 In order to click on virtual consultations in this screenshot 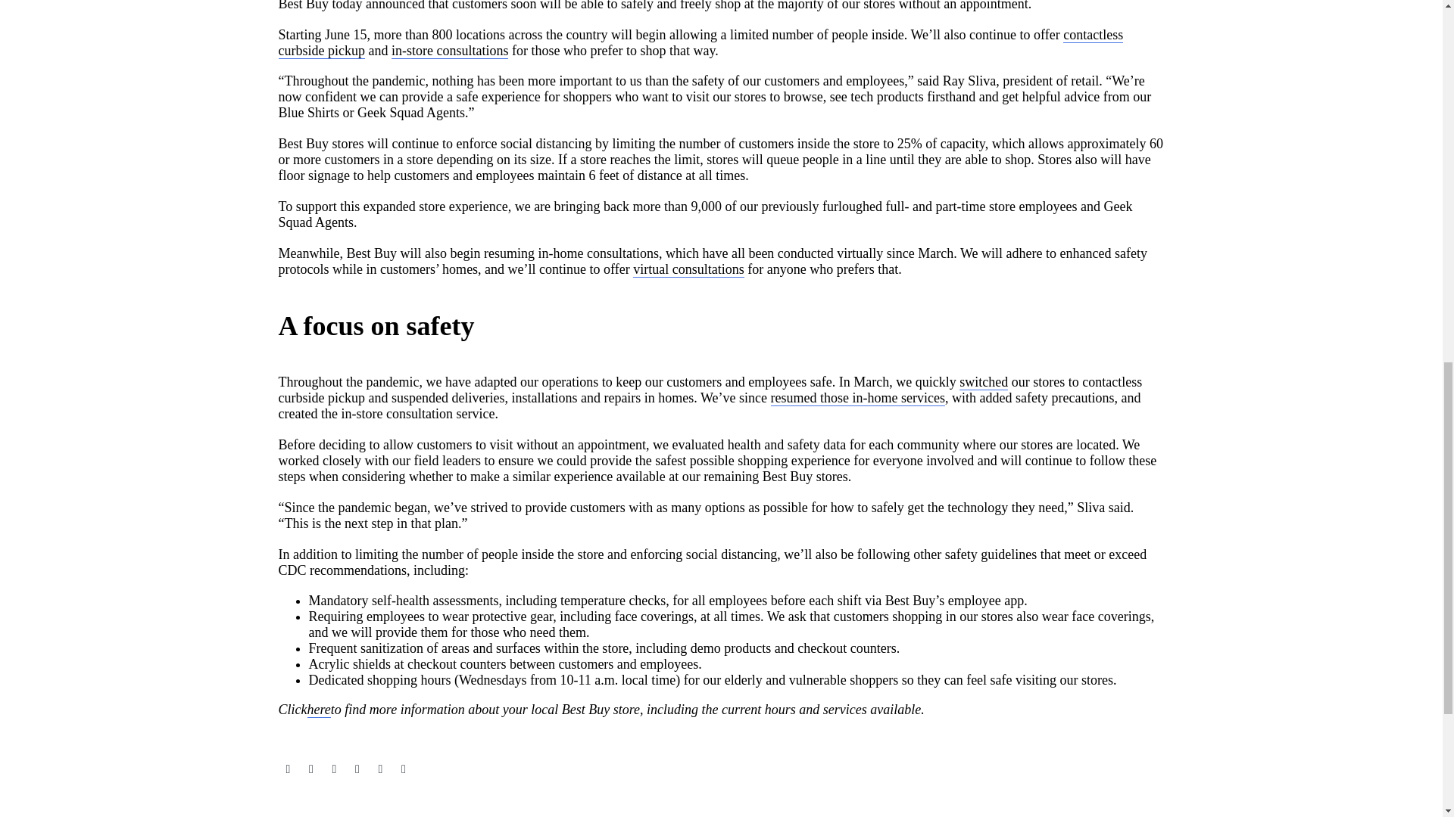, I will do `click(688, 269)`.